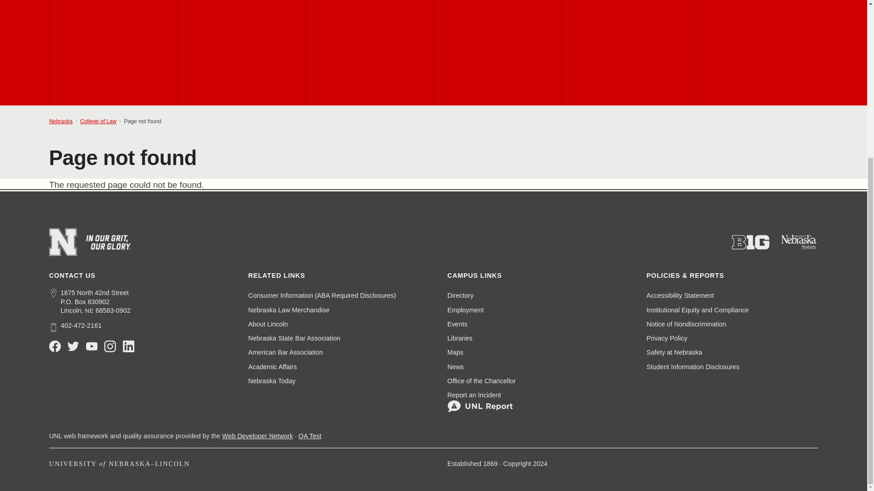  What do you see at coordinates (89, 311) in the screenshot?
I see `Nebraska` at bounding box center [89, 311].